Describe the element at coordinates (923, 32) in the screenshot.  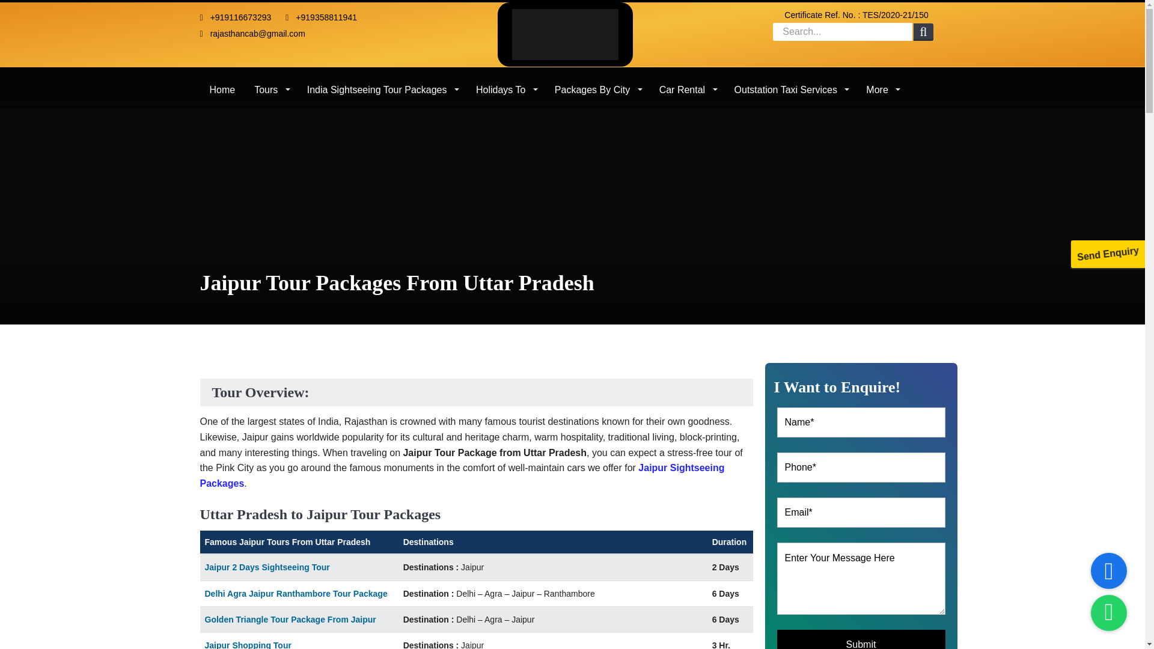
I see `Search` at that location.